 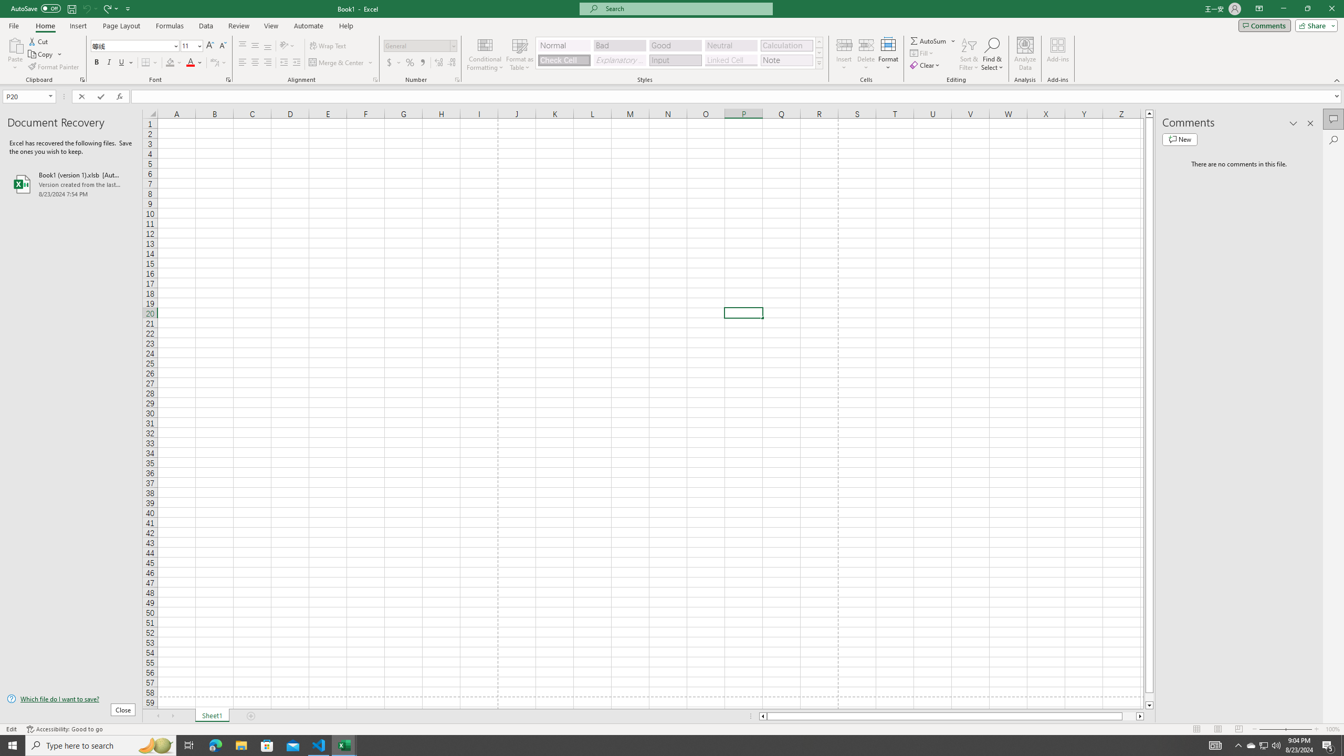 What do you see at coordinates (45, 26) in the screenshot?
I see `Home` at bounding box center [45, 26].